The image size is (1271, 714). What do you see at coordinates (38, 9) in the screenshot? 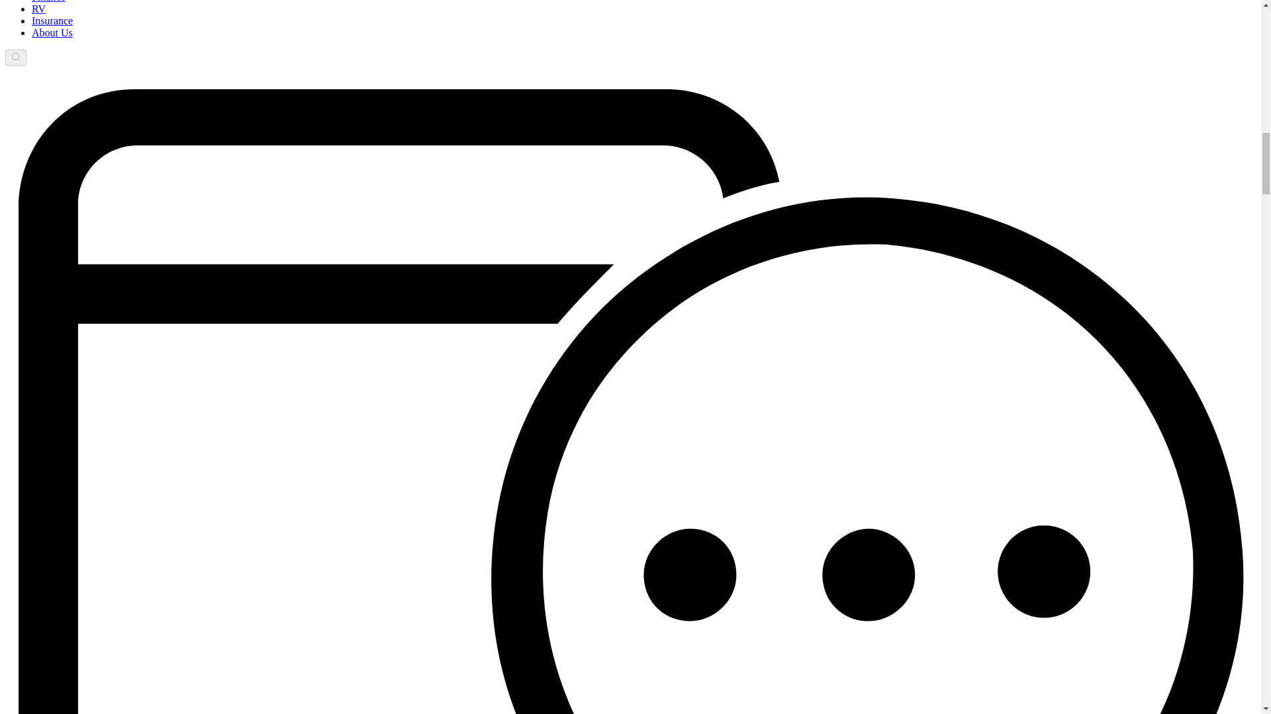
I see `RV` at bounding box center [38, 9].